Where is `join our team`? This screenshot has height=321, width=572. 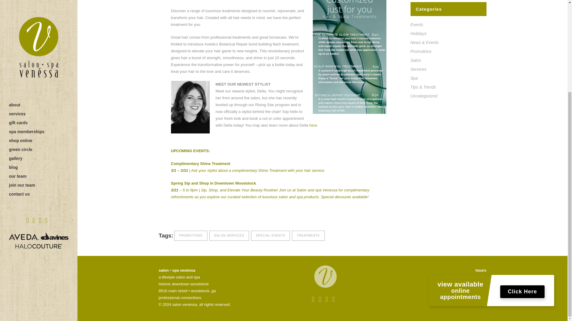 join our team is located at coordinates (39, 60).